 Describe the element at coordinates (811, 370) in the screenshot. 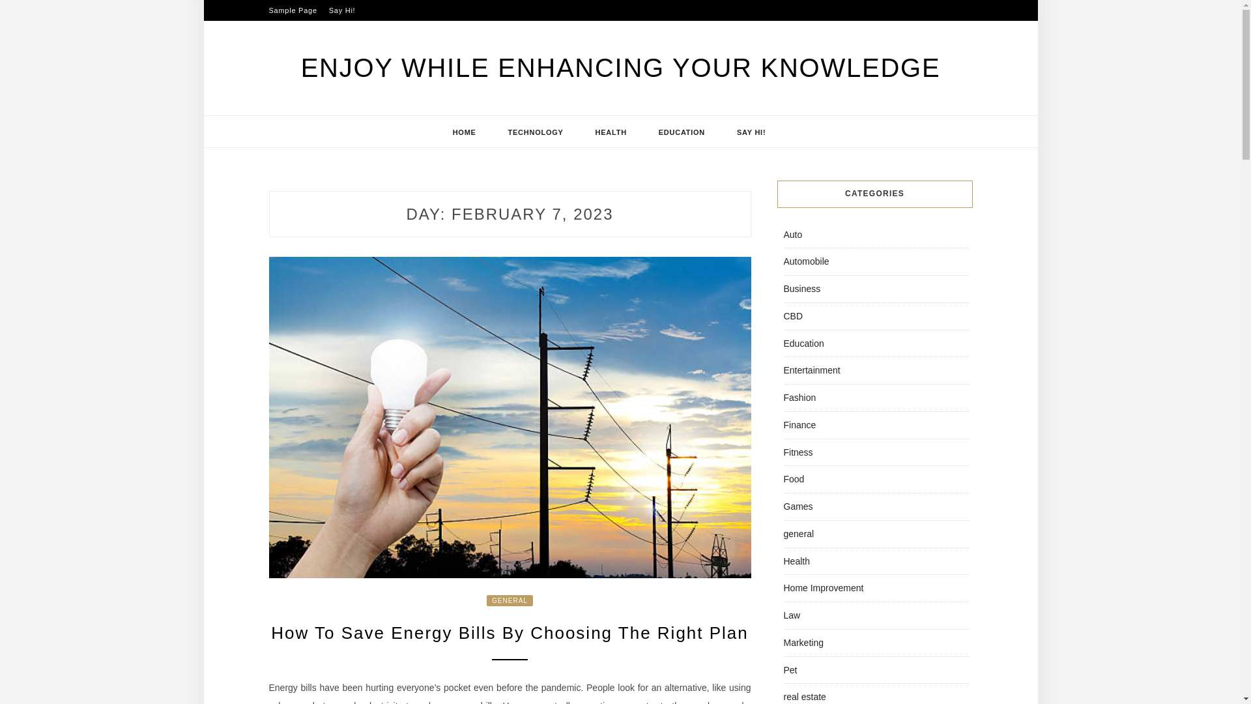

I see `Entertainment` at that location.